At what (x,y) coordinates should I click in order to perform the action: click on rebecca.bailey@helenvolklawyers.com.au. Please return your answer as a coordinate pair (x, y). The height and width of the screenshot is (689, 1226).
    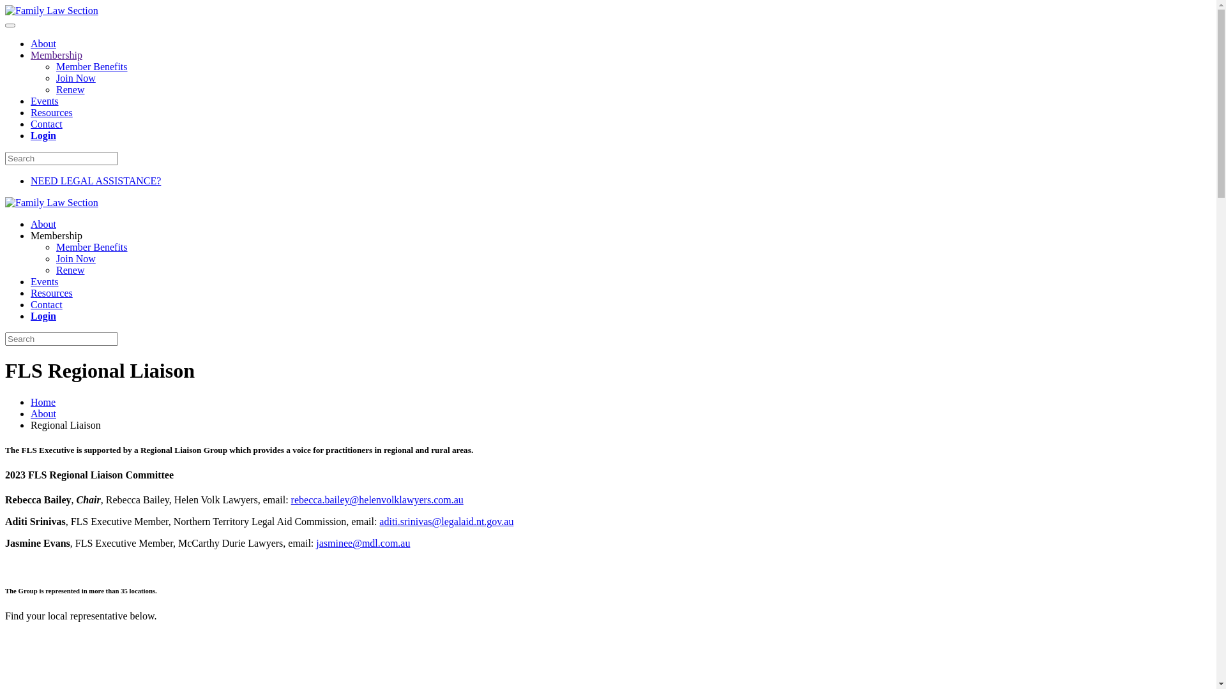
    Looking at the image, I should click on (377, 500).